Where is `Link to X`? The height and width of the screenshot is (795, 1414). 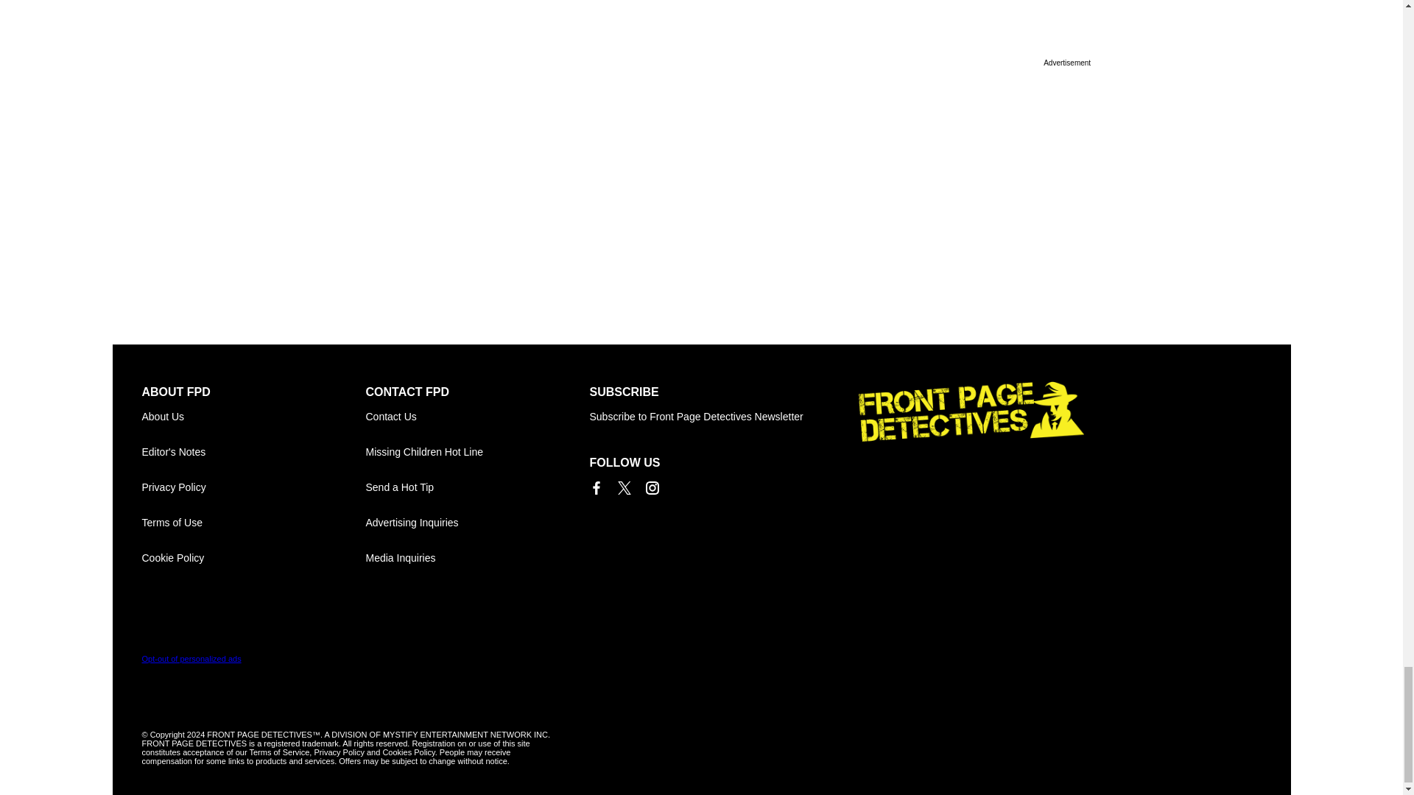
Link to X is located at coordinates (623, 487).